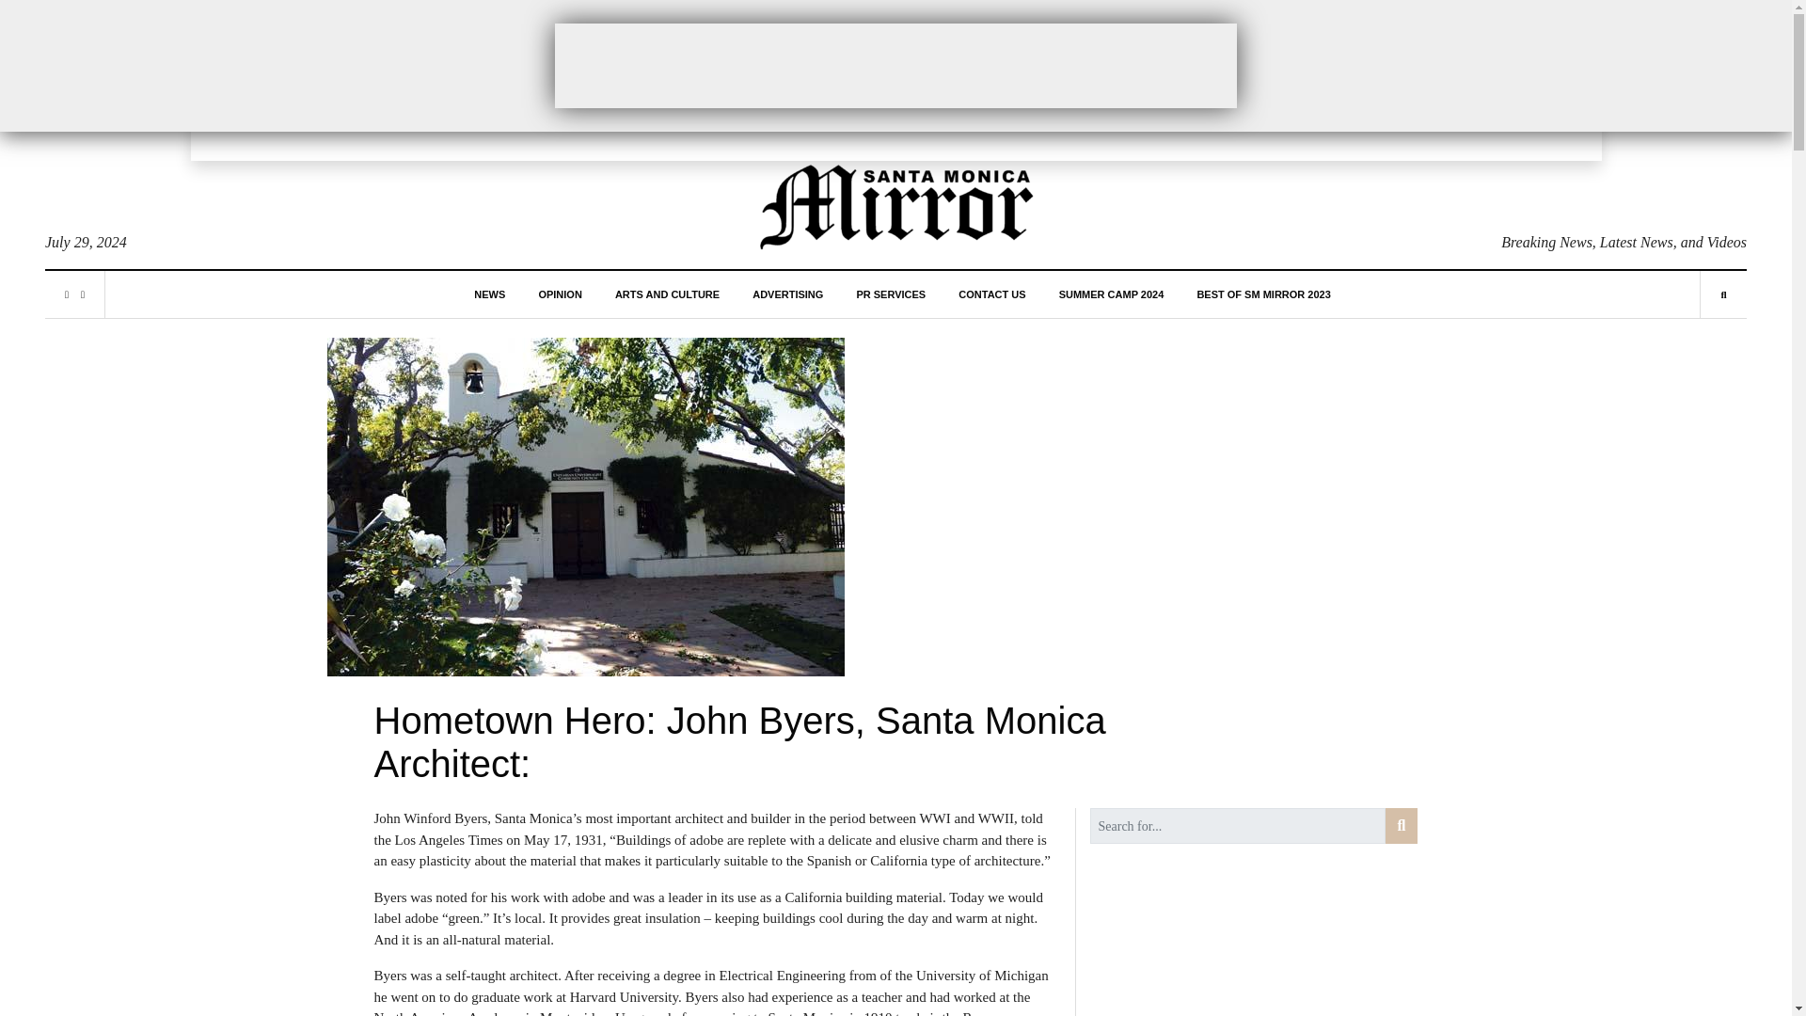 This screenshot has height=1016, width=1806. I want to click on ARTS AND CULTURE, so click(667, 294).